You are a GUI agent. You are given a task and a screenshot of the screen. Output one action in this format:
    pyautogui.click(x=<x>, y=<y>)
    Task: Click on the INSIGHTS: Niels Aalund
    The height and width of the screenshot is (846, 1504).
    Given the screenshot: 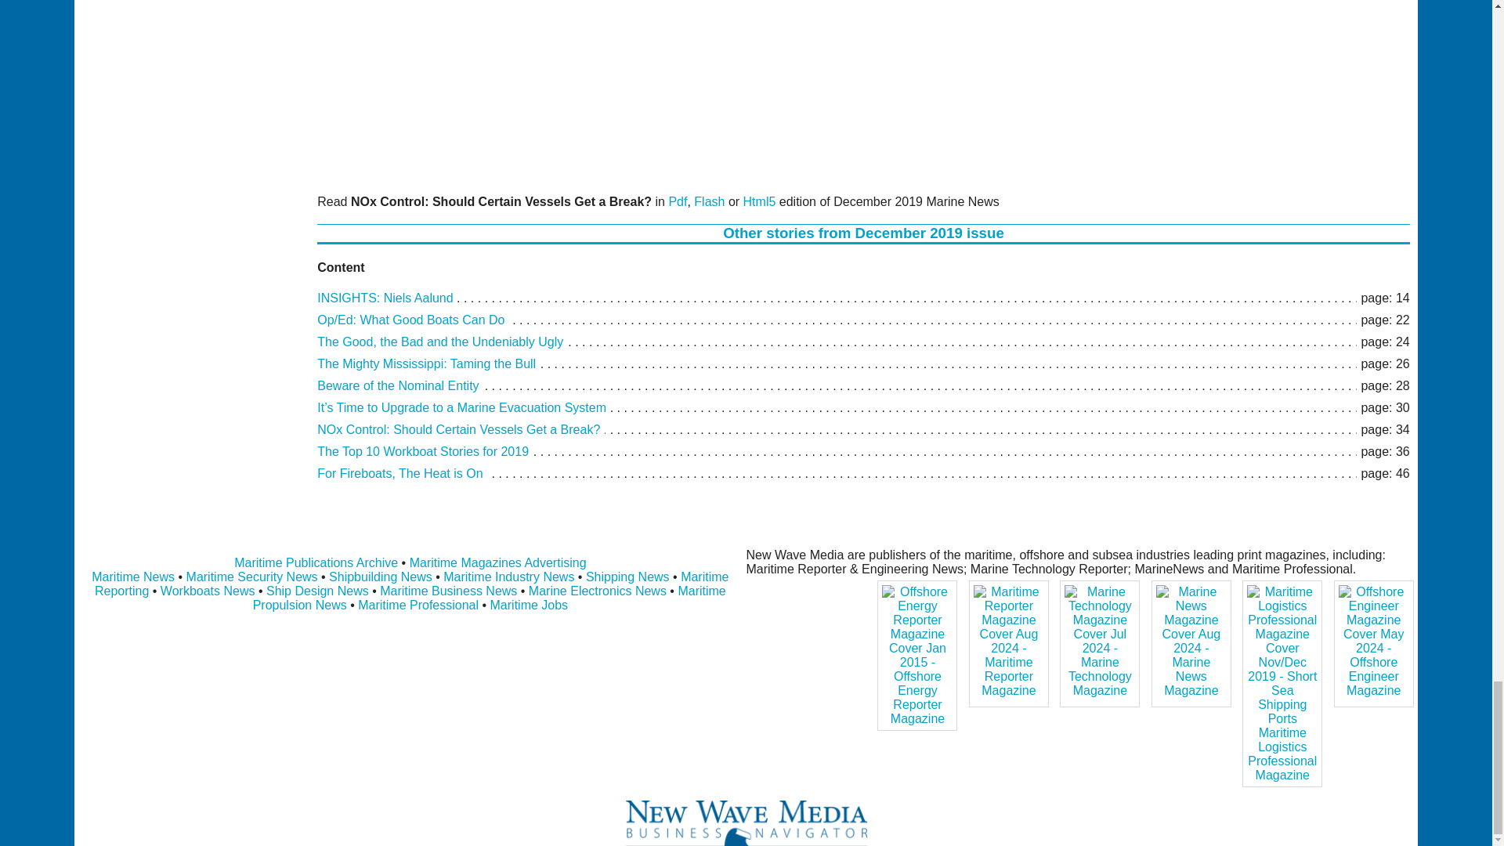 What is the action you would take?
    pyautogui.click(x=385, y=298)
    